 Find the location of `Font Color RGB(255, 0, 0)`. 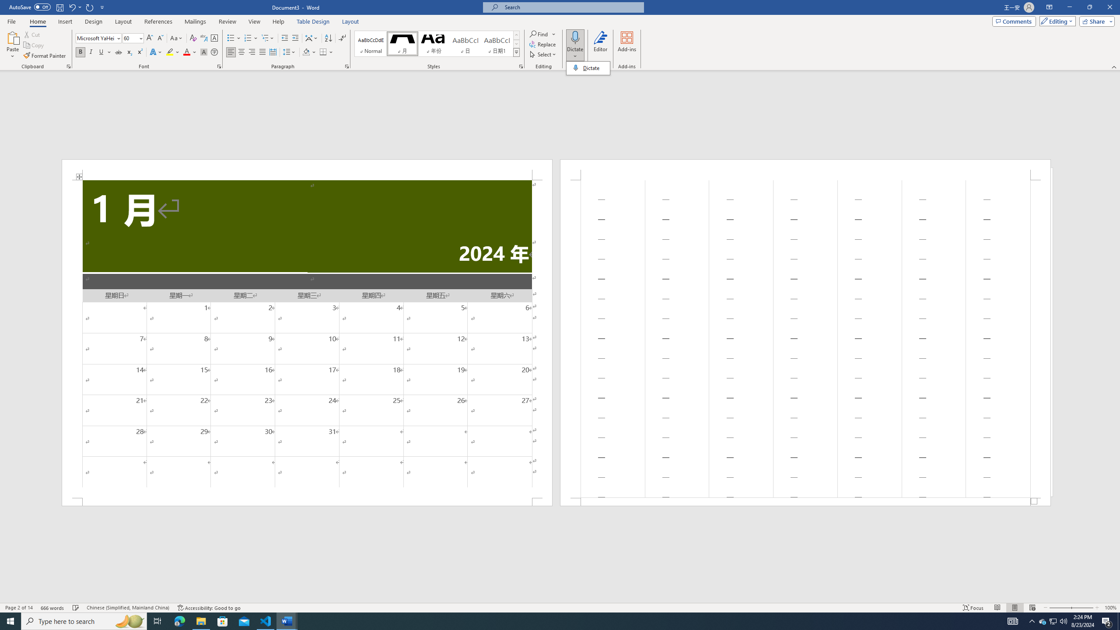

Font Color RGB(255, 0, 0) is located at coordinates (186, 52).